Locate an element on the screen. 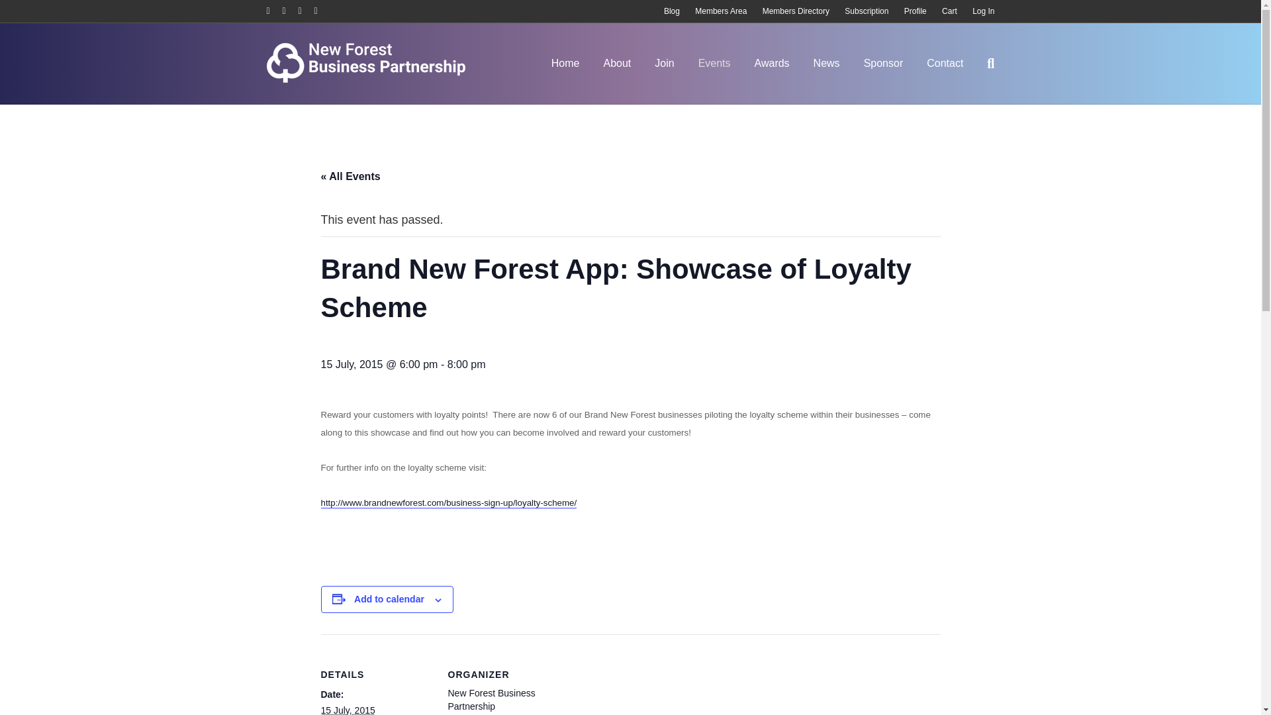 The width and height of the screenshot is (1271, 715). Linkedin is located at coordinates (306, 10).